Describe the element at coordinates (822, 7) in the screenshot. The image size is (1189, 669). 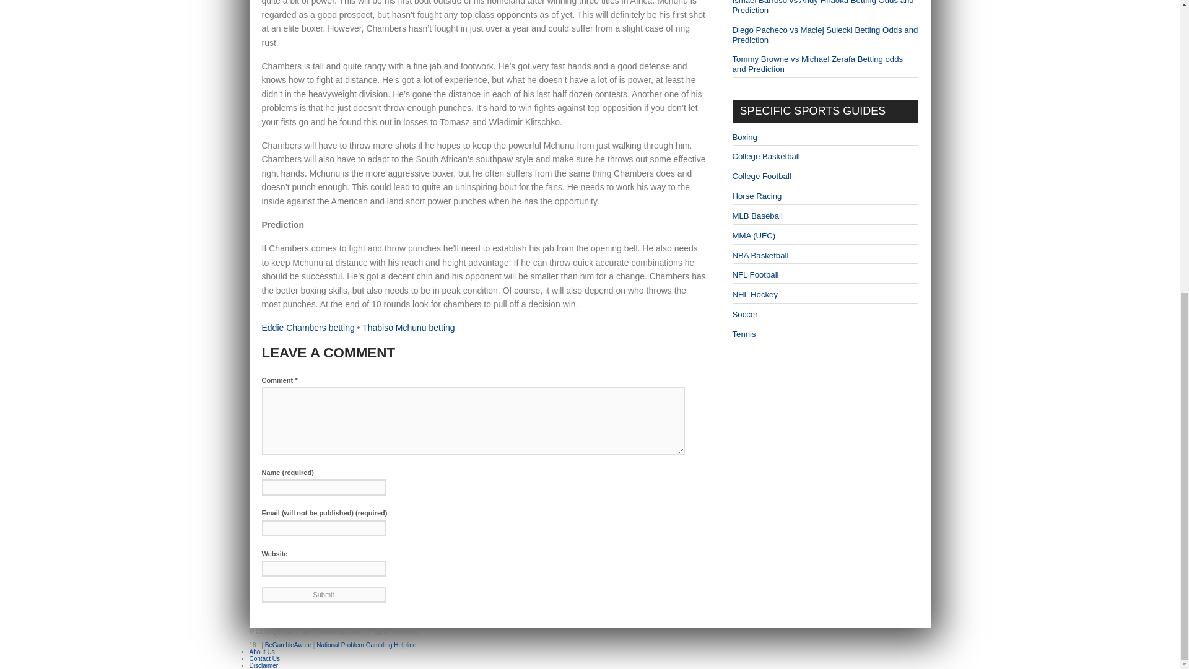
I see `Ismael Barroso vs Andy Hiraoka Betting Odds and Prediction` at that location.